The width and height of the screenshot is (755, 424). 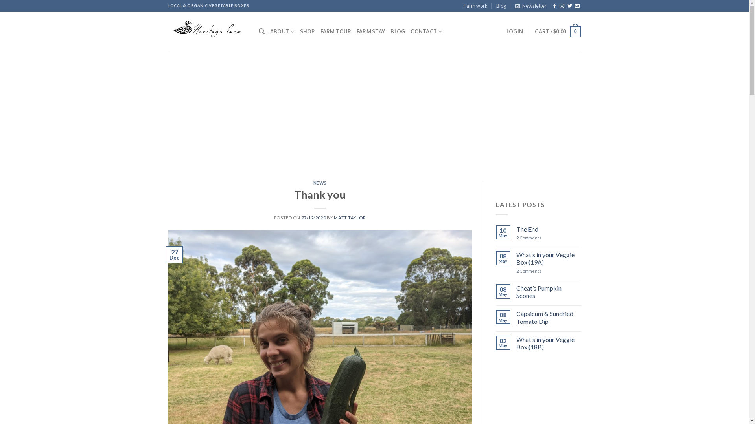 I want to click on BLOG, so click(x=398, y=31).